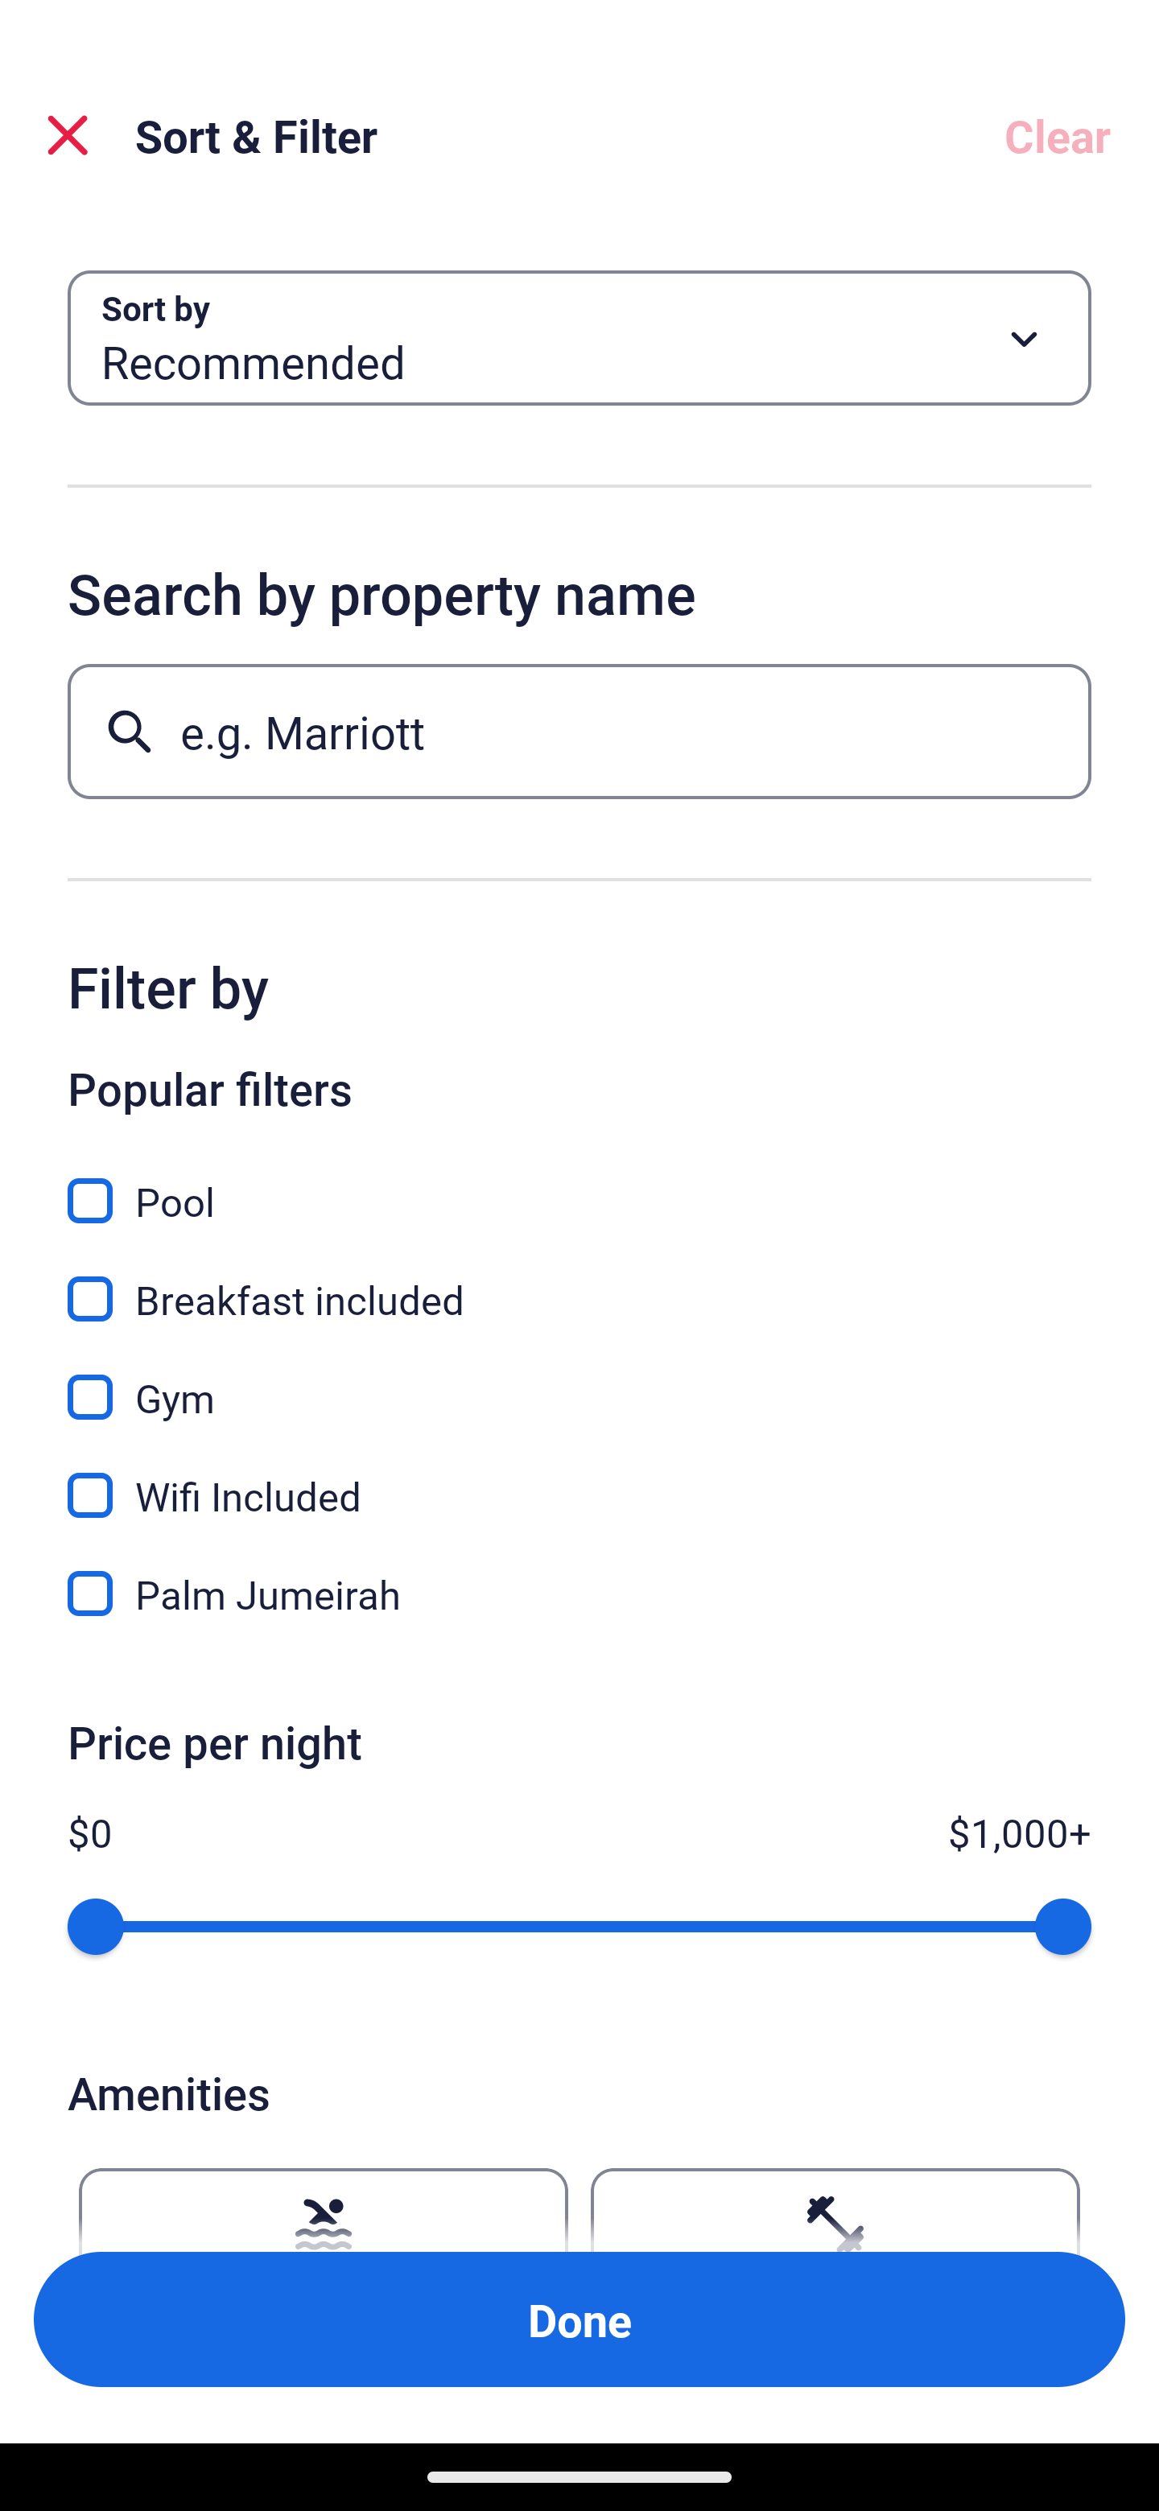 Image resolution: width=1159 pixels, height=2511 pixels. I want to click on Palm Jumeirah, Palm Jumeirah, so click(579, 1594).